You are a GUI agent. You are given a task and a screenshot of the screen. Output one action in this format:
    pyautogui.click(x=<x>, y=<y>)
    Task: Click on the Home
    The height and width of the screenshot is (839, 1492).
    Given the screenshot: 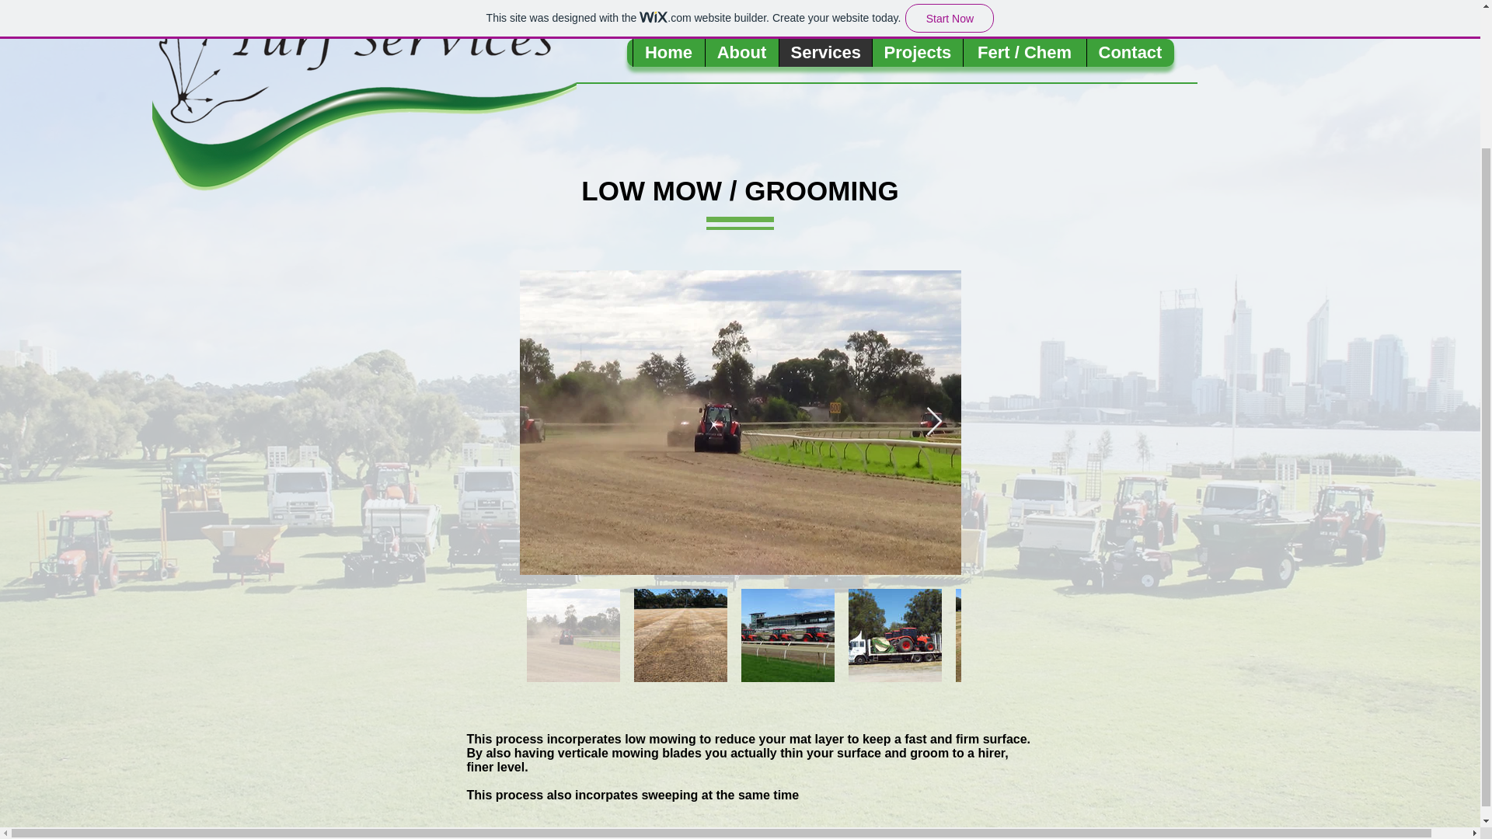 What is the action you would take?
    pyautogui.click(x=668, y=53)
    